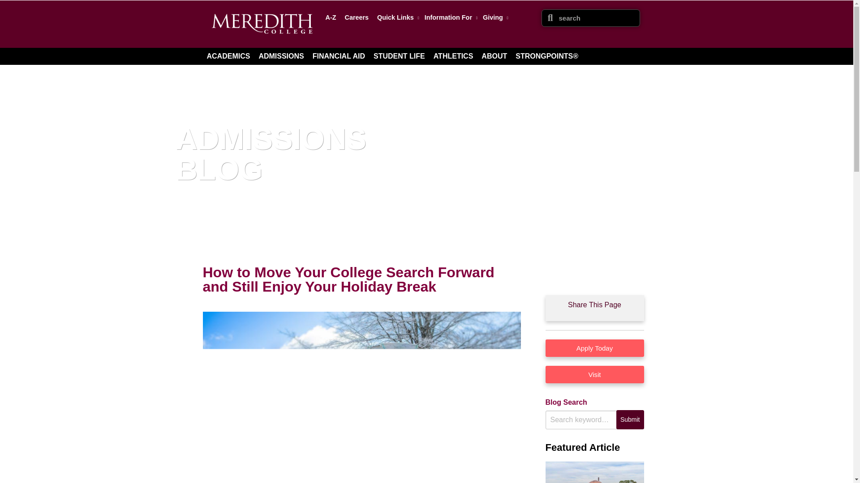 Image resolution: width=860 pixels, height=483 pixels. I want to click on Quick Links, so click(396, 17).